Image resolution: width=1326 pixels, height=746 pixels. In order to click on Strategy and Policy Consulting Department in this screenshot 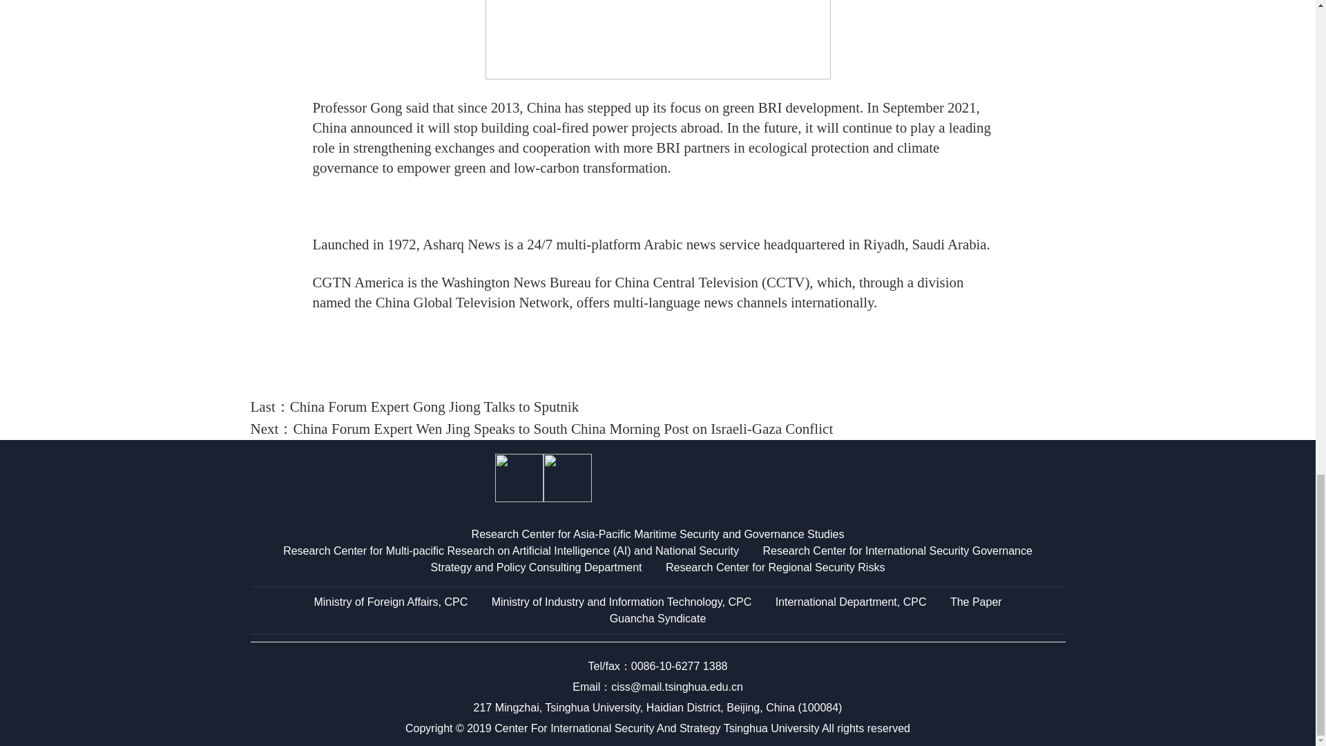, I will do `click(536, 568)`.